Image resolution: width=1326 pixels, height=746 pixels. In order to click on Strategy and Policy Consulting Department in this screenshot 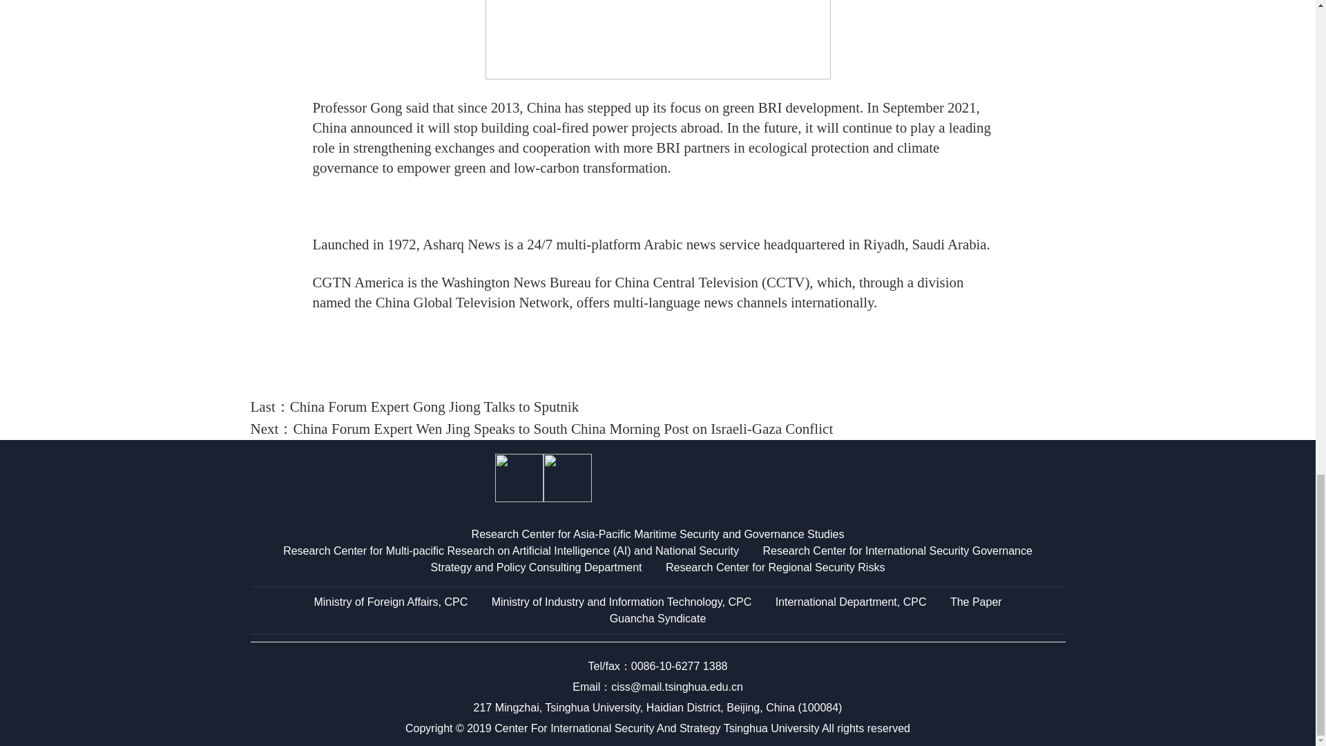, I will do `click(536, 568)`.